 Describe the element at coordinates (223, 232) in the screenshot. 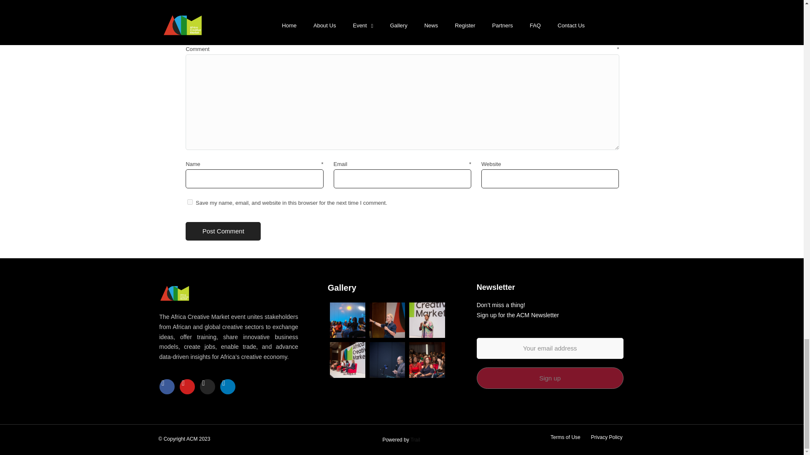

I see `Post Comment` at that location.